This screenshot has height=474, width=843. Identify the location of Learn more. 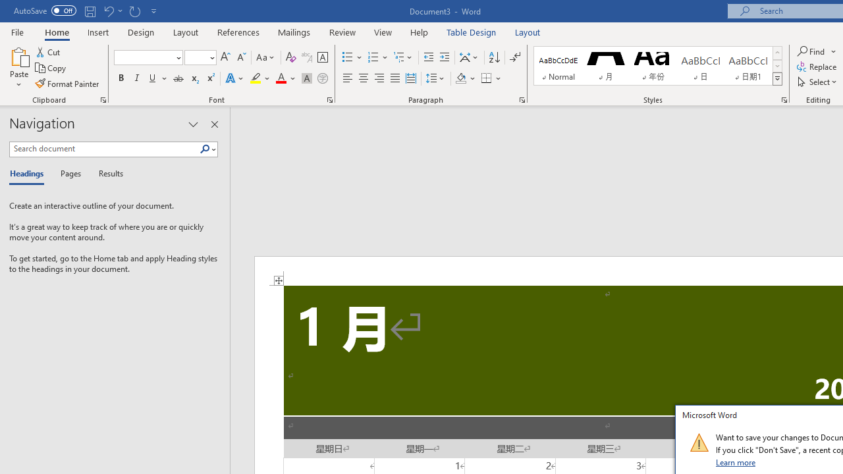
(736, 462).